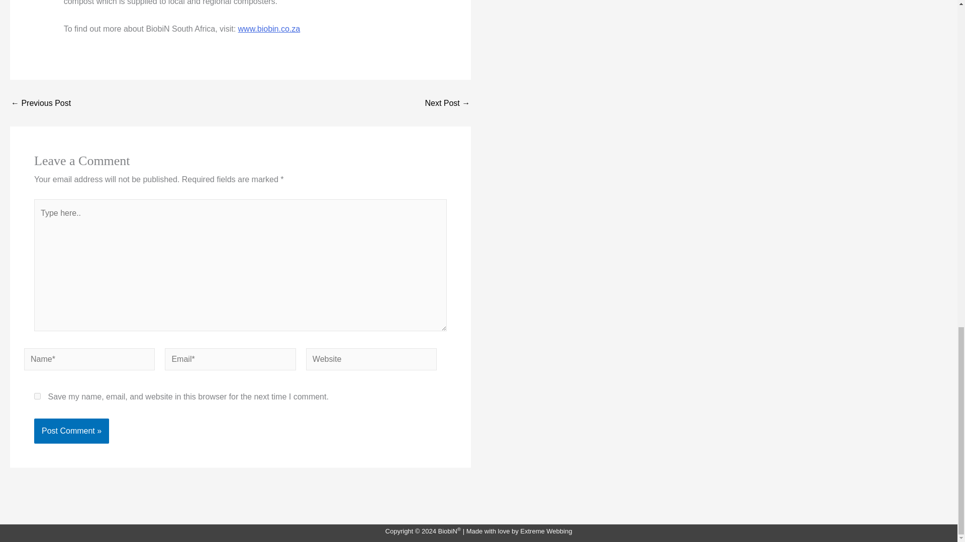 The height and width of the screenshot is (542, 965). What do you see at coordinates (447, 103) in the screenshot?
I see `Looking at organic waste market growth indicators` at bounding box center [447, 103].